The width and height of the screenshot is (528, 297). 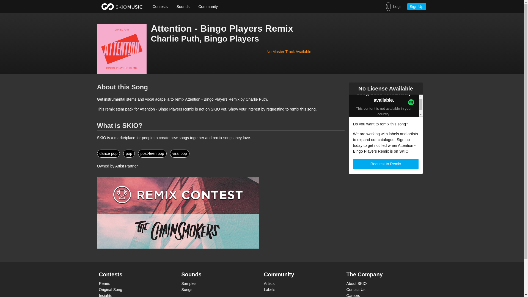 What do you see at coordinates (152, 153) in the screenshot?
I see `post-teen pop` at bounding box center [152, 153].